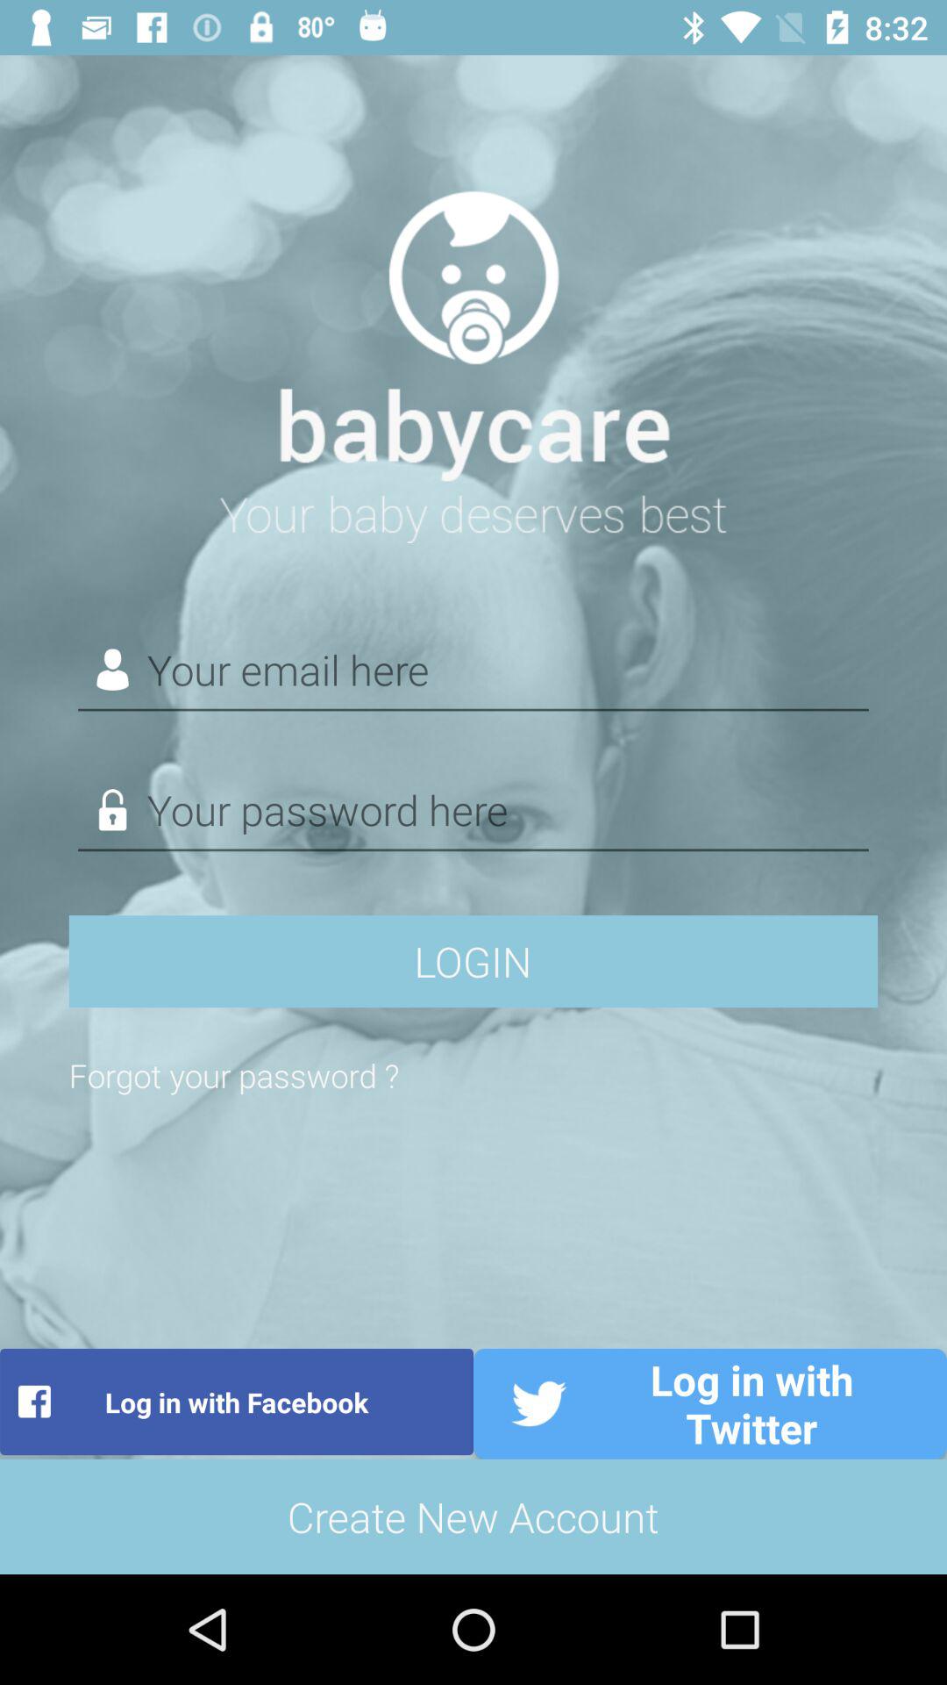  Describe the element at coordinates (473, 811) in the screenshot. I see `to enter password` at that location.